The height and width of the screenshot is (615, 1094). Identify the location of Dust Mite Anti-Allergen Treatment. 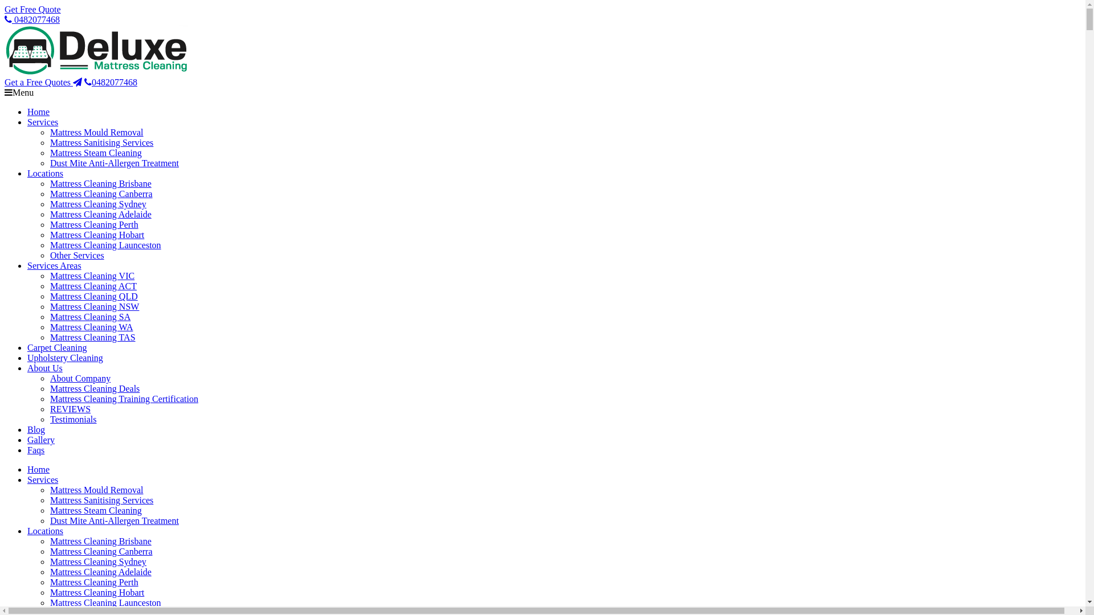
(115, 520).